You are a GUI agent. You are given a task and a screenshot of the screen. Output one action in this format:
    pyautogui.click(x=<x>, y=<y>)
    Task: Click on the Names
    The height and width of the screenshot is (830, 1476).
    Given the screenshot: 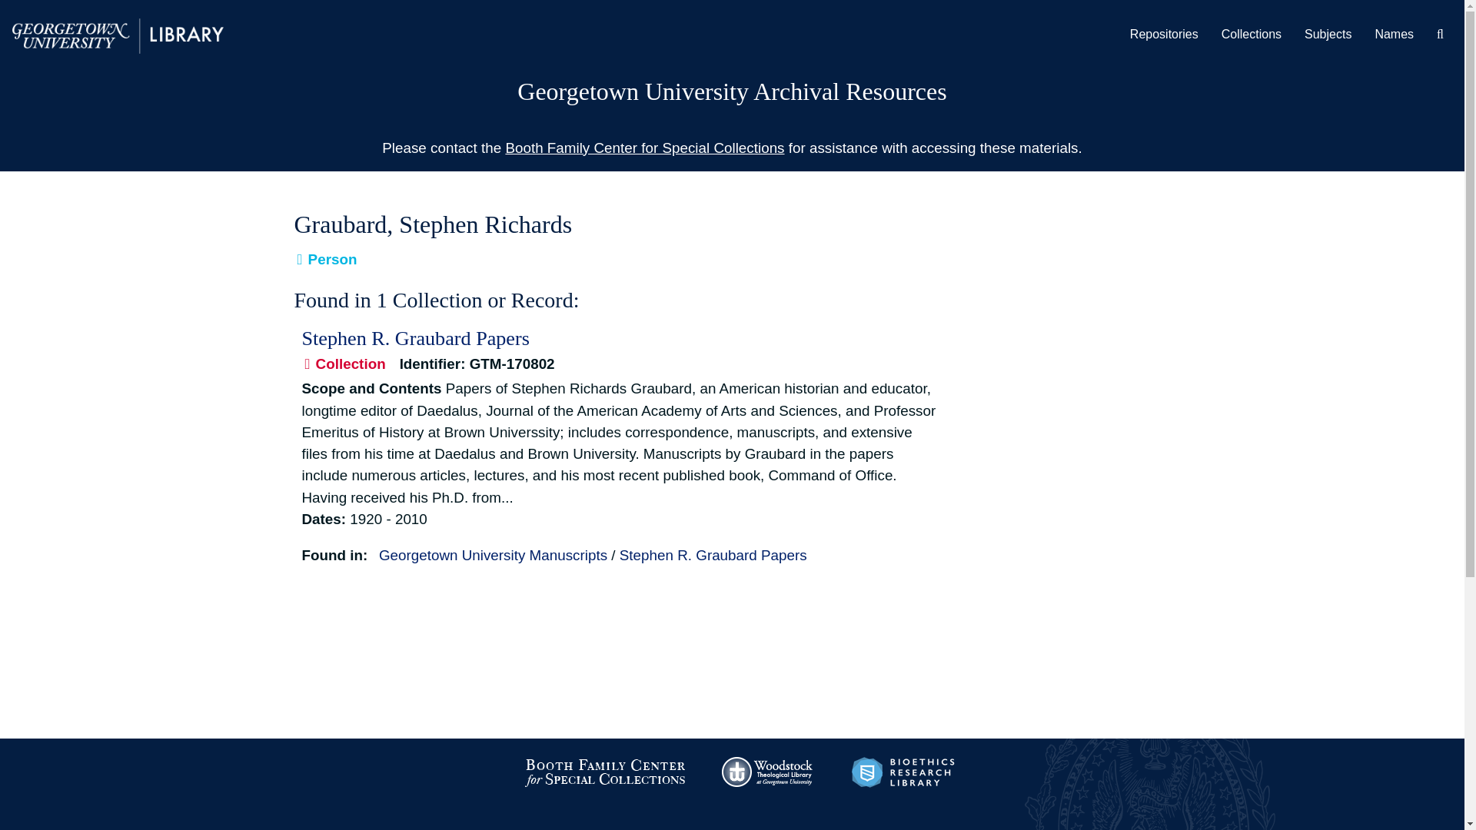 What is the action you would take?
    pyautogui.click(x=1394, y=35)
    